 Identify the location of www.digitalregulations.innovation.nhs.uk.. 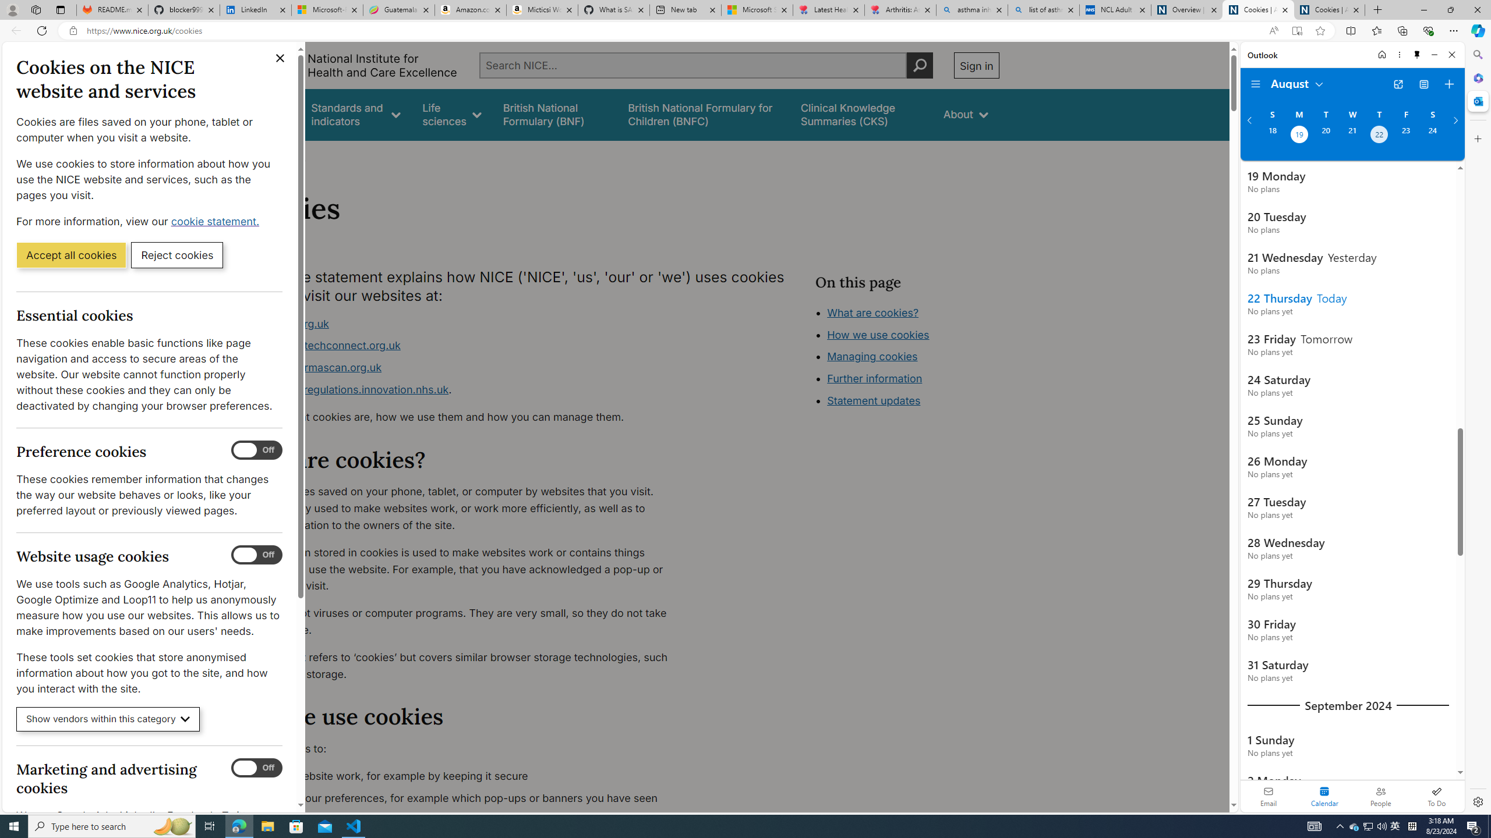
(464, 390).